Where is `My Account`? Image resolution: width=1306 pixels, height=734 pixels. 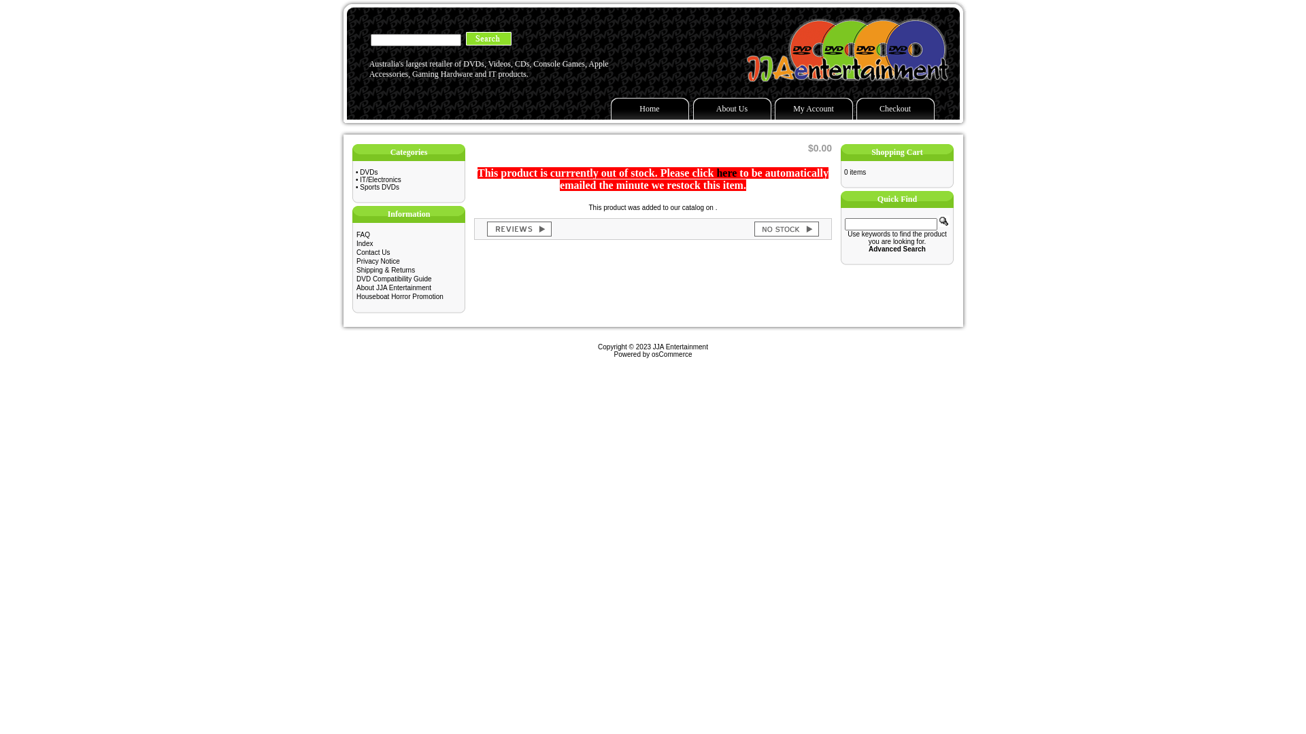 My Account is located at coordinates (814, 109).